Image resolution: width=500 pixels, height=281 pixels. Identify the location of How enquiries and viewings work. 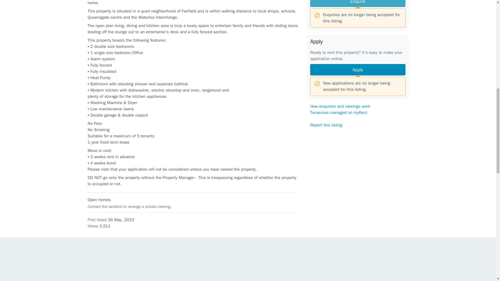
(340, 106).